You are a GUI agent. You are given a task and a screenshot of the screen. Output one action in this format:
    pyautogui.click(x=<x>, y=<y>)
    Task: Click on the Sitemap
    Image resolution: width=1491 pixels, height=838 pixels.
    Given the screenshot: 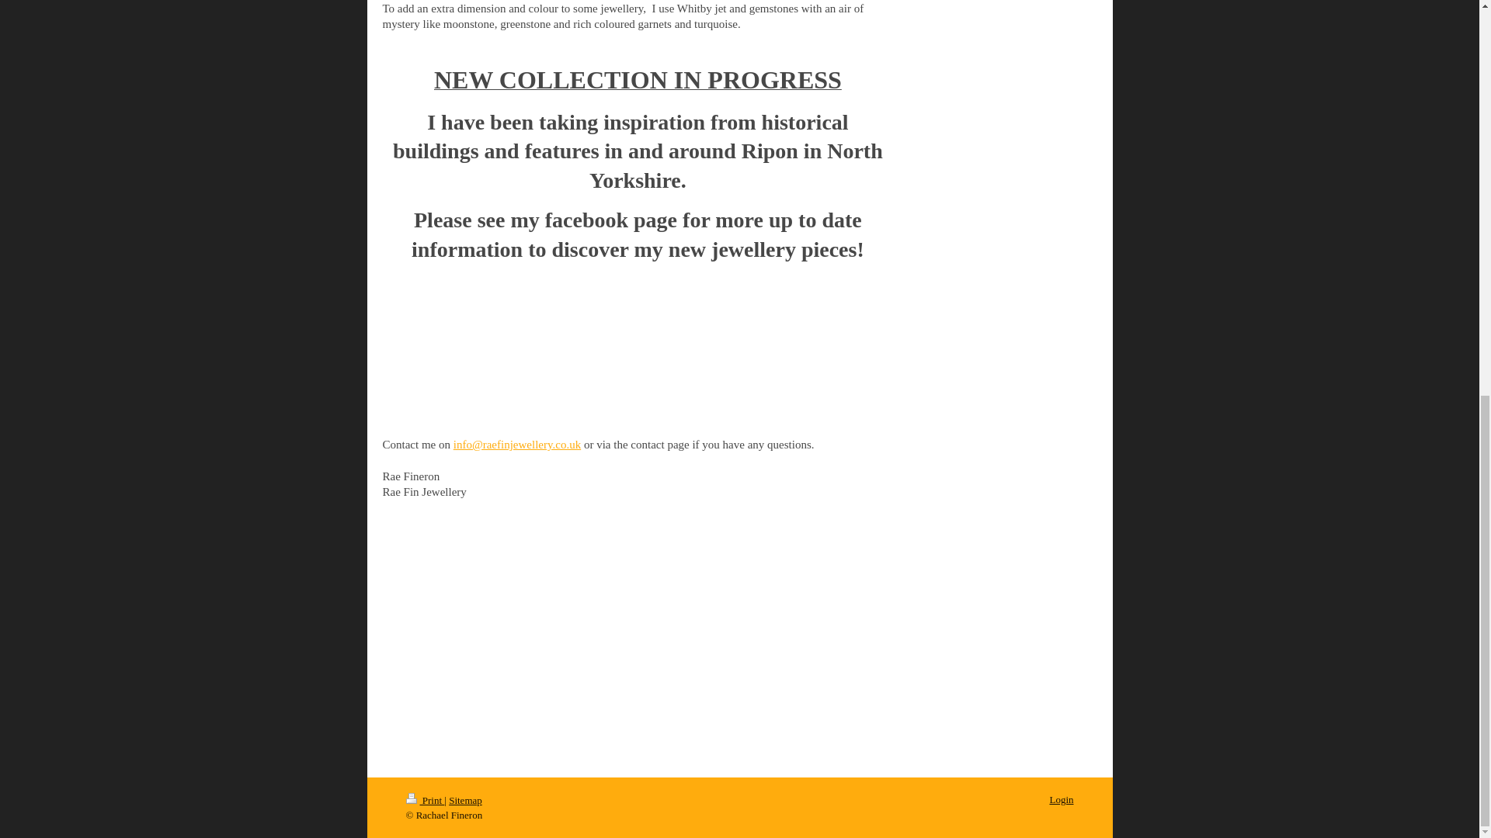 What is the action you would take?
    pyautogui.click(x=464, y=799)
    